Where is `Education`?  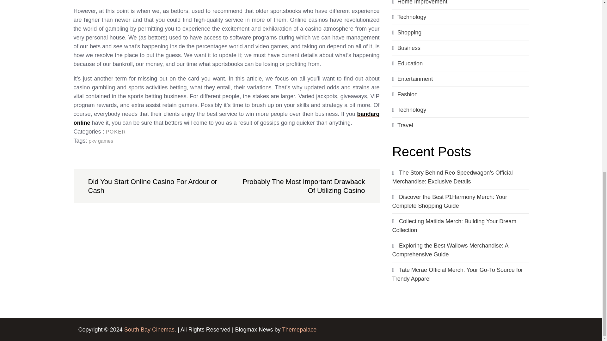 Education is located at coordinates (410, 63).